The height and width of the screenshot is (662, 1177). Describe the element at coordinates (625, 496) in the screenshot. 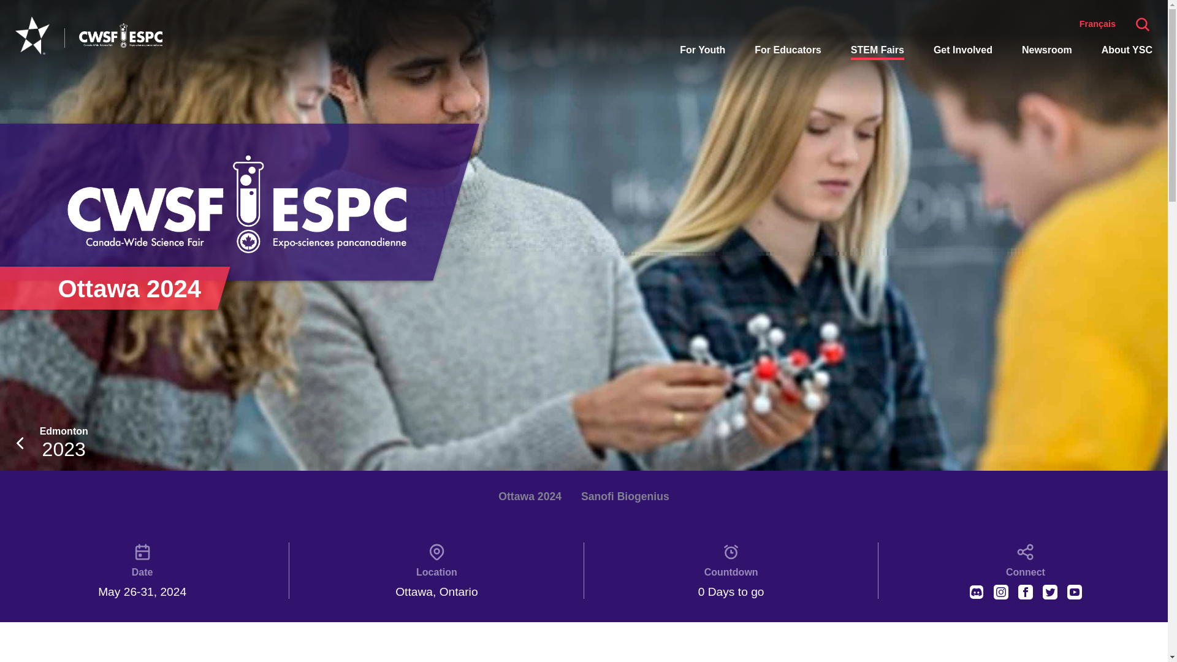

I see `CWSF` at that location.